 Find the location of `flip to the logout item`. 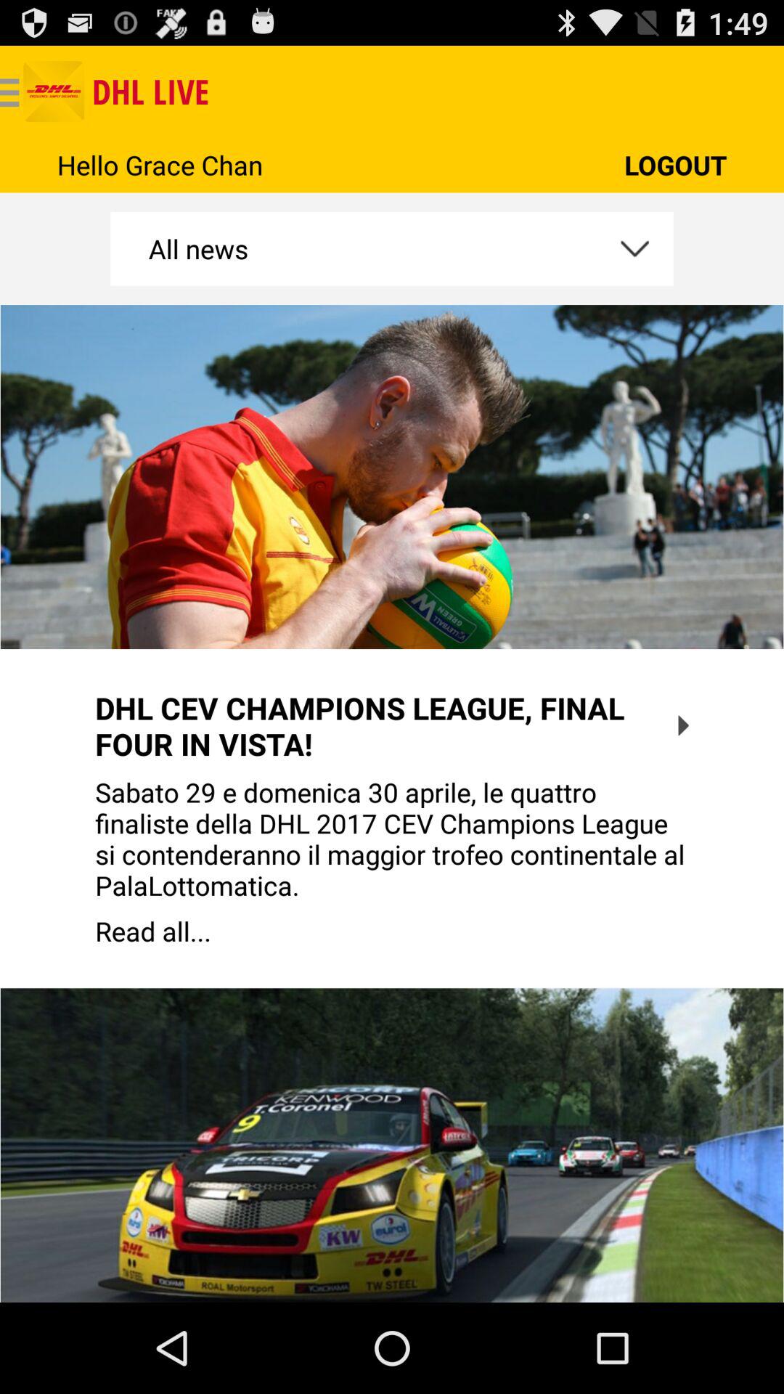

flip to the logout item is located at coordinates (675, 164).